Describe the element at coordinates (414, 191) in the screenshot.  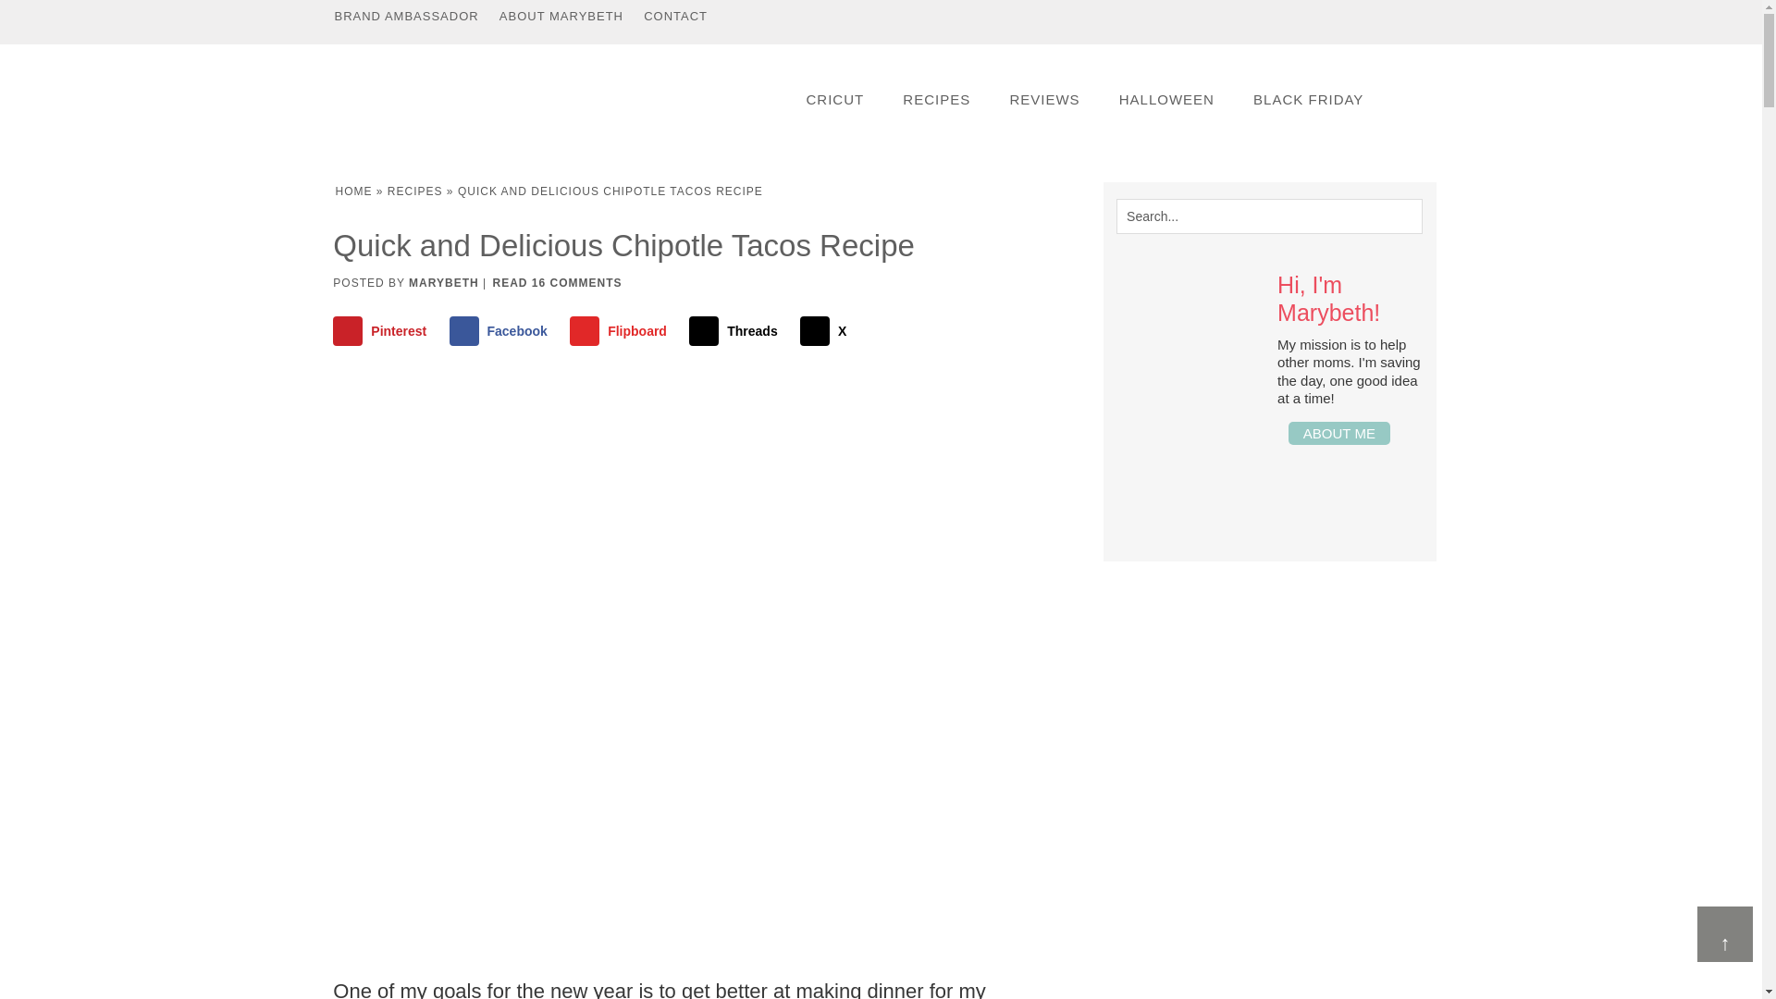
I see `RECIPES` at that location.